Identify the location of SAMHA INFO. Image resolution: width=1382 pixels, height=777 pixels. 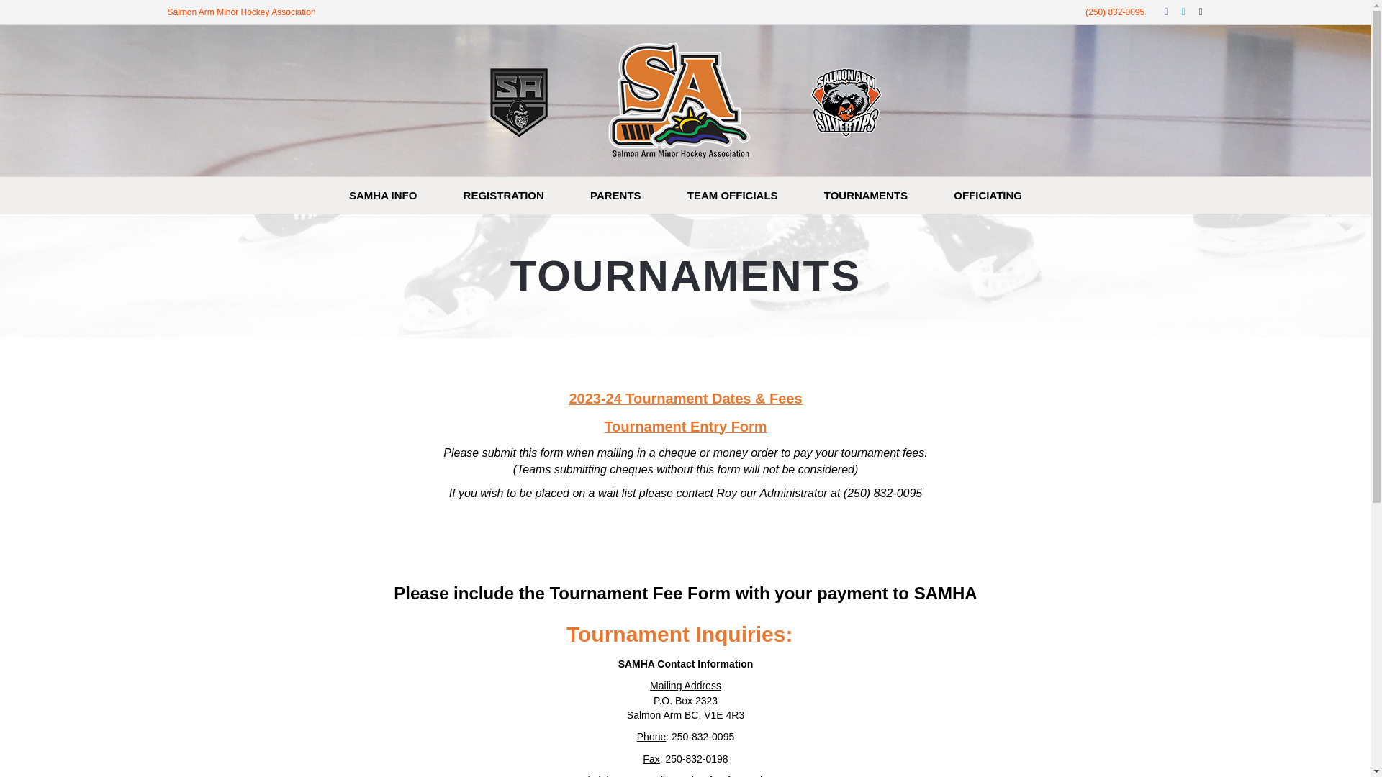
(383, 196).